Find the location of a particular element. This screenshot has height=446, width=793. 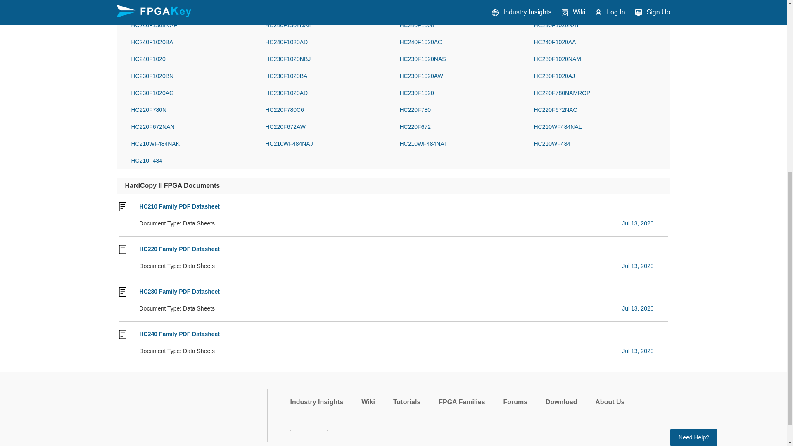

HC240F1508NAK is located at coordinates (595, 8).